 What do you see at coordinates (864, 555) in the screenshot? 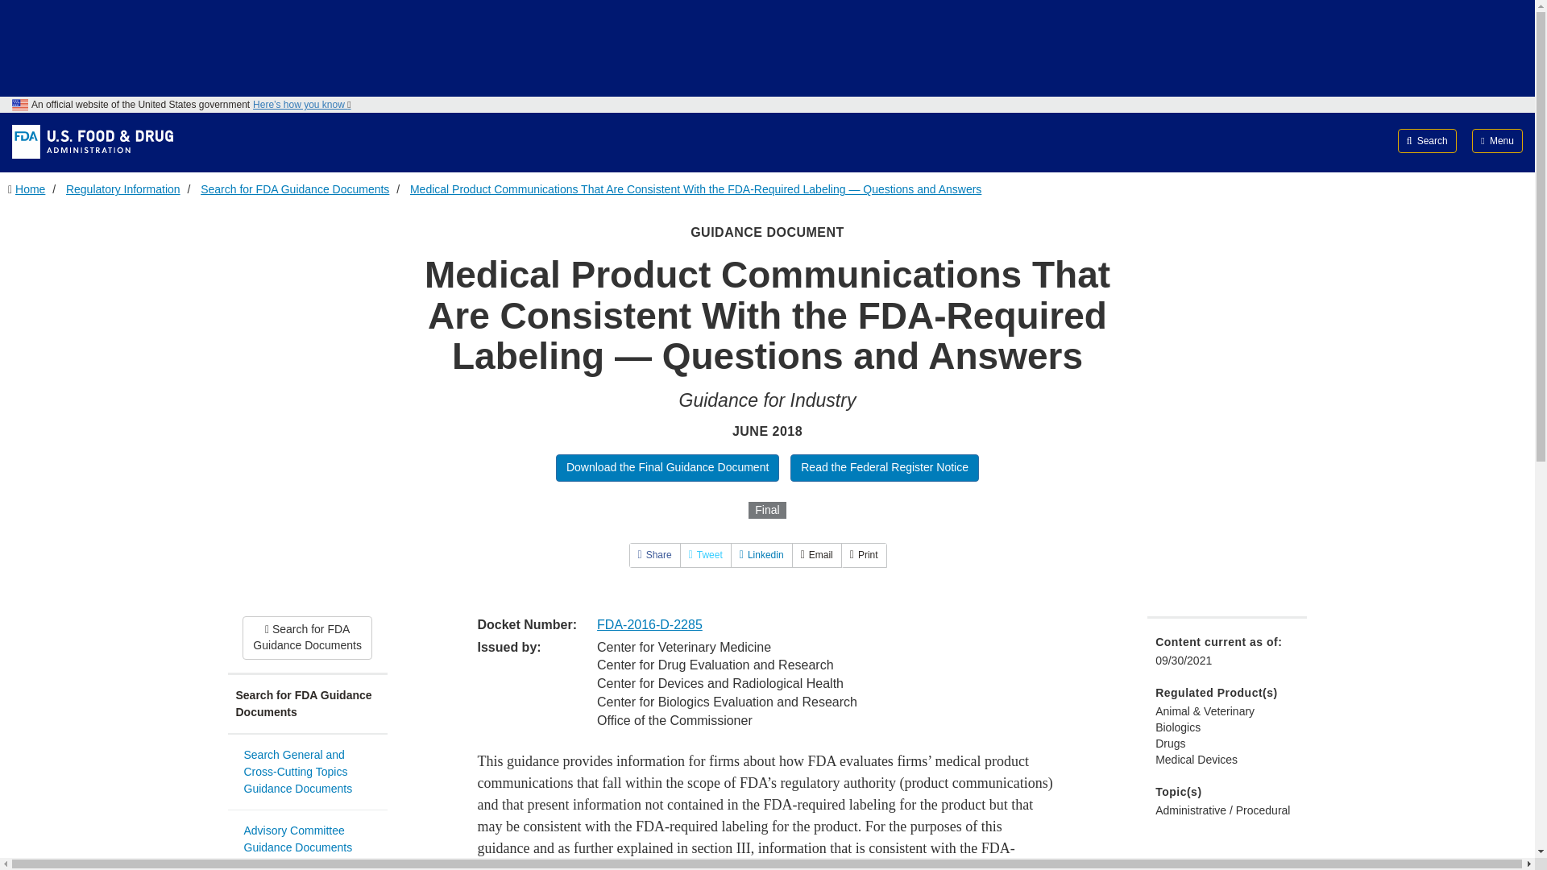
I see `Print this page` at bounding box center [864, 555].